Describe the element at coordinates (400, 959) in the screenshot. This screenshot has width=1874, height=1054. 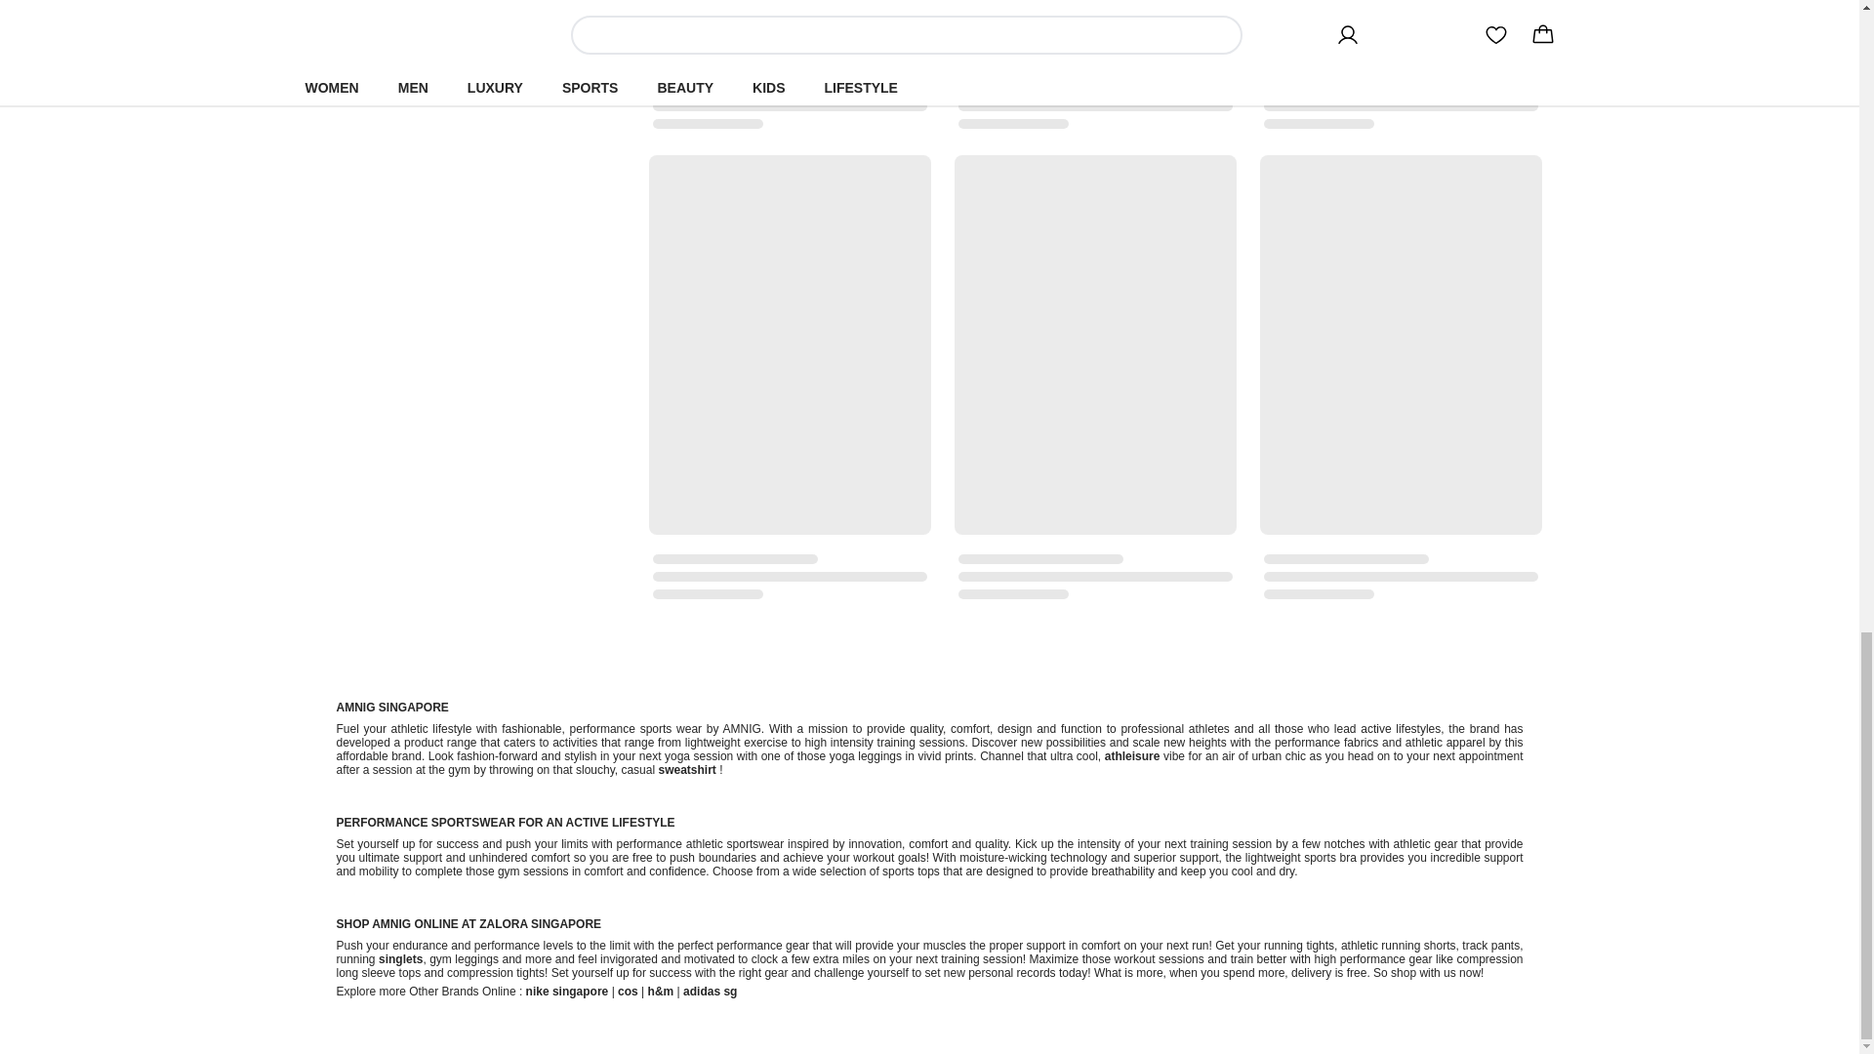
I see `singlets` at that location.